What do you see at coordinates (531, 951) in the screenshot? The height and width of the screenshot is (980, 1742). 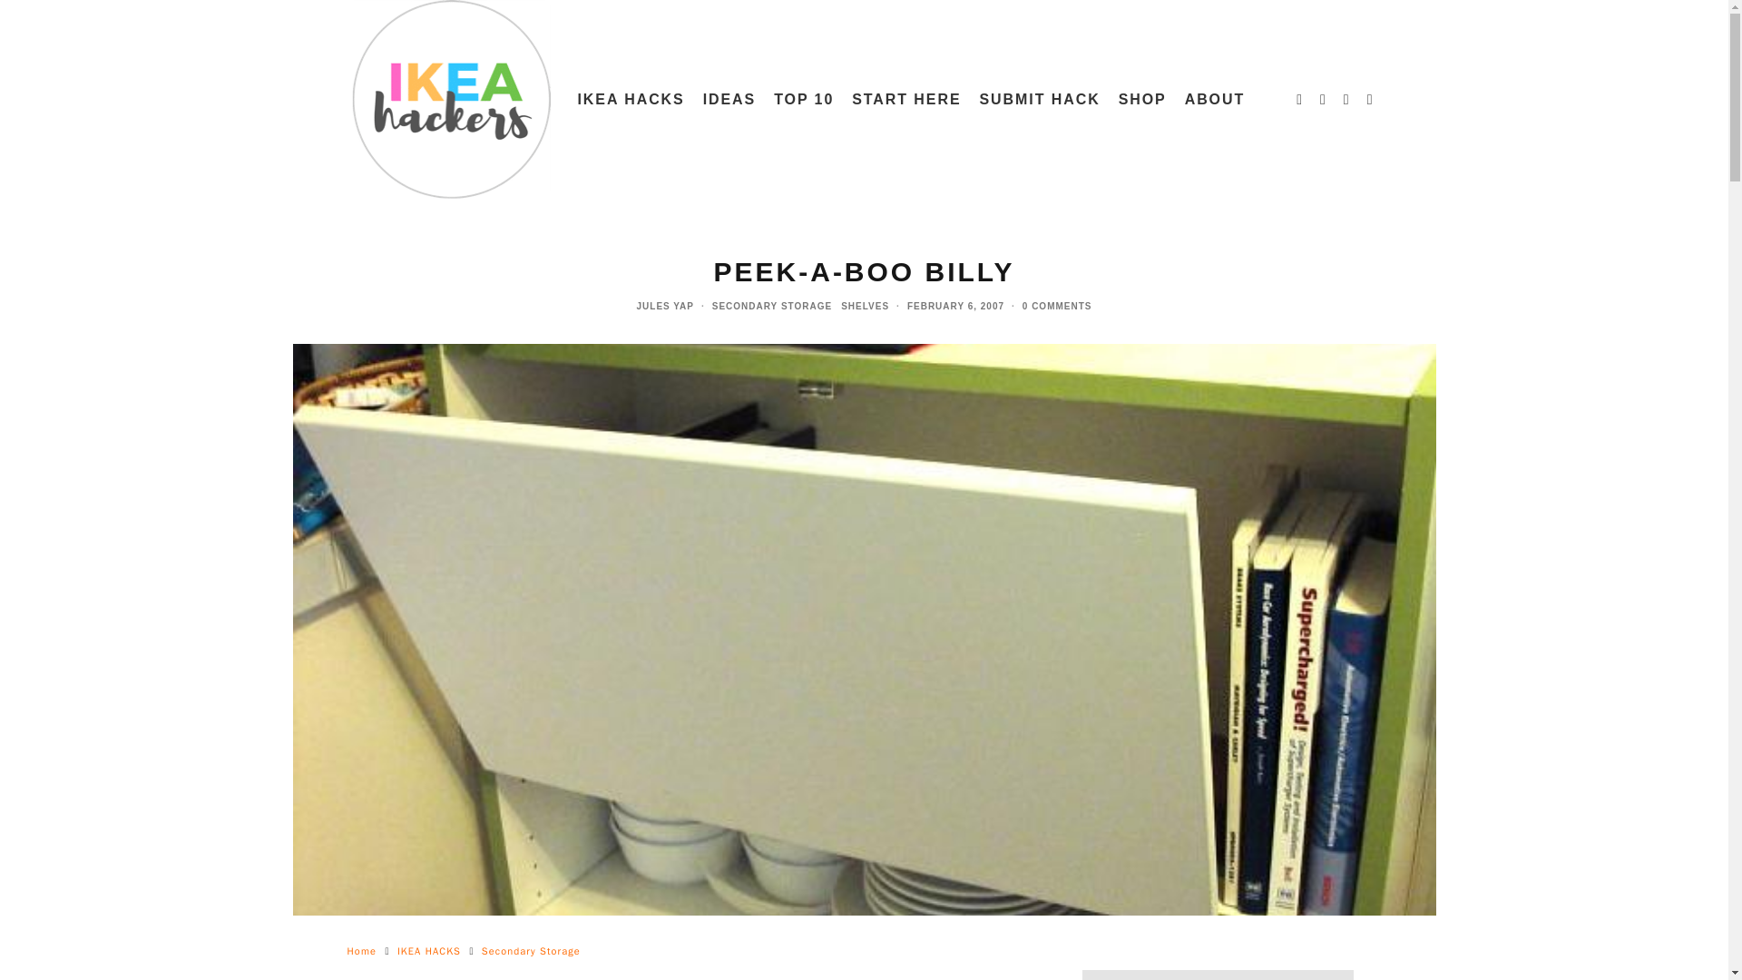 I see `Secondary Storage` at bounding box center [531, 951].